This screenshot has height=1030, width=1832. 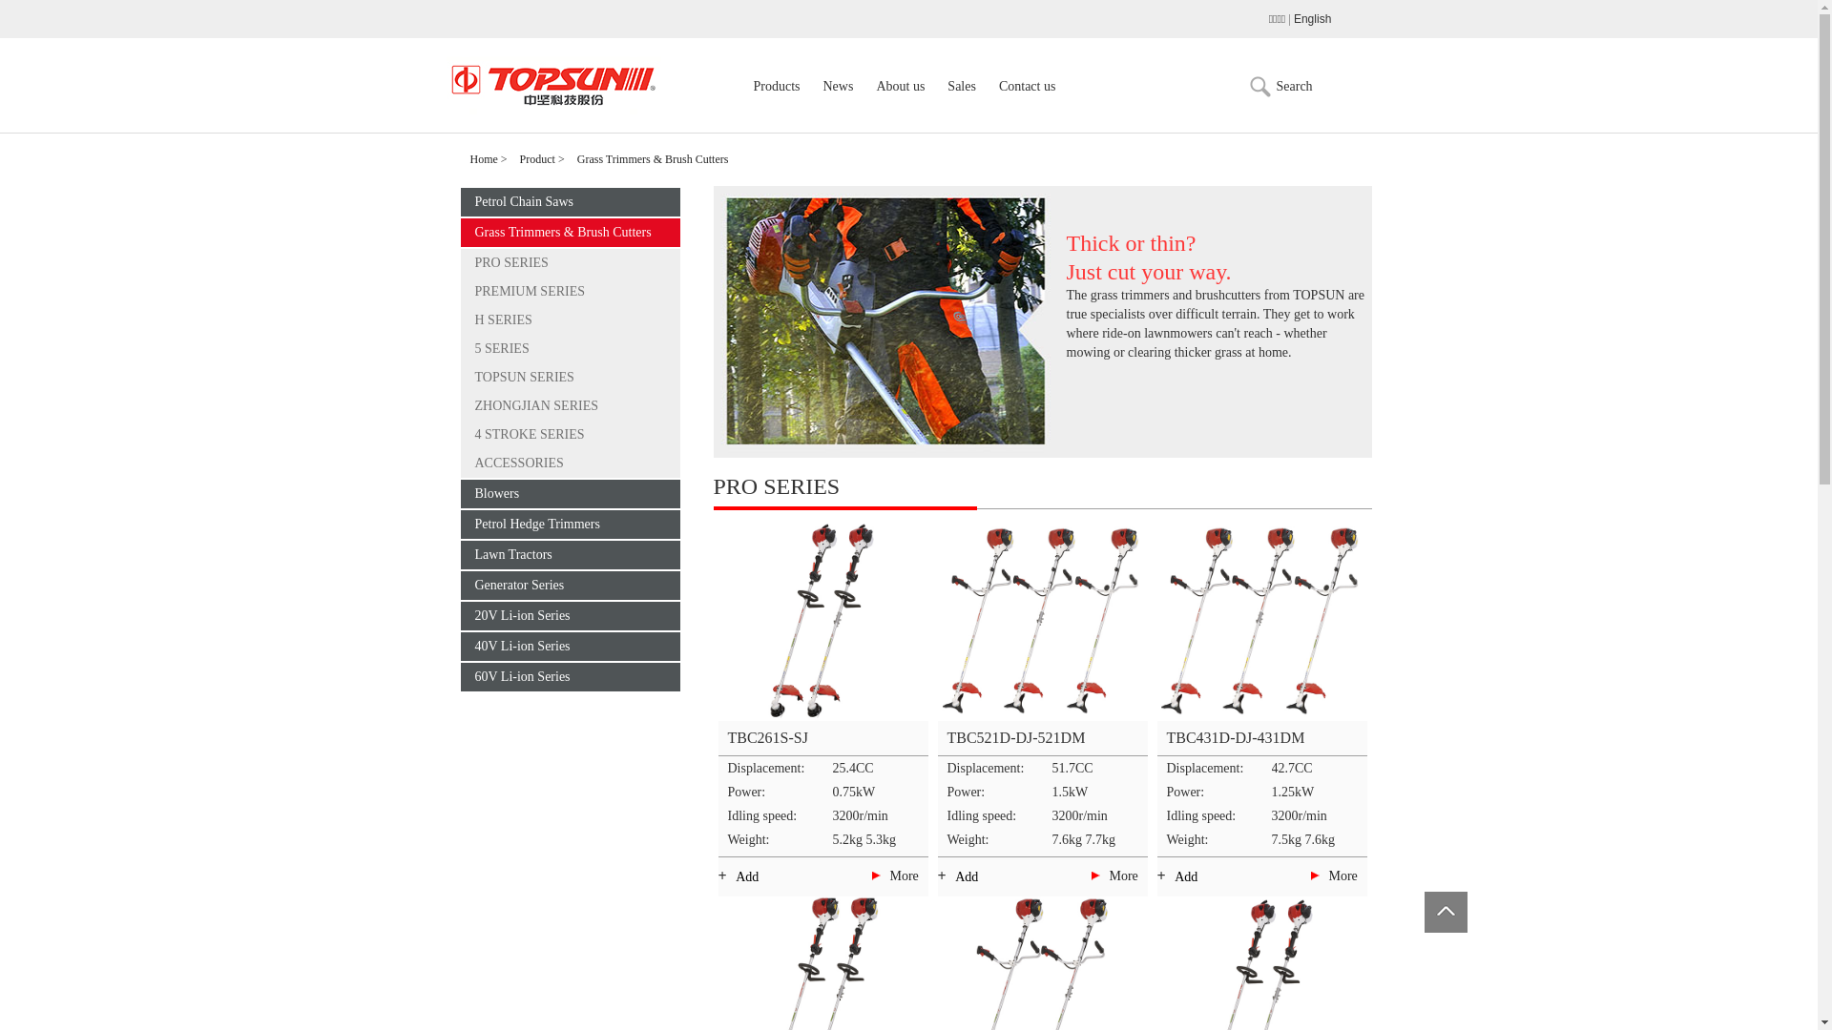 What do you see at coordinates (1028, 109) in the screenshot?
I see `Contact us` at bounding box center [1028, 109].